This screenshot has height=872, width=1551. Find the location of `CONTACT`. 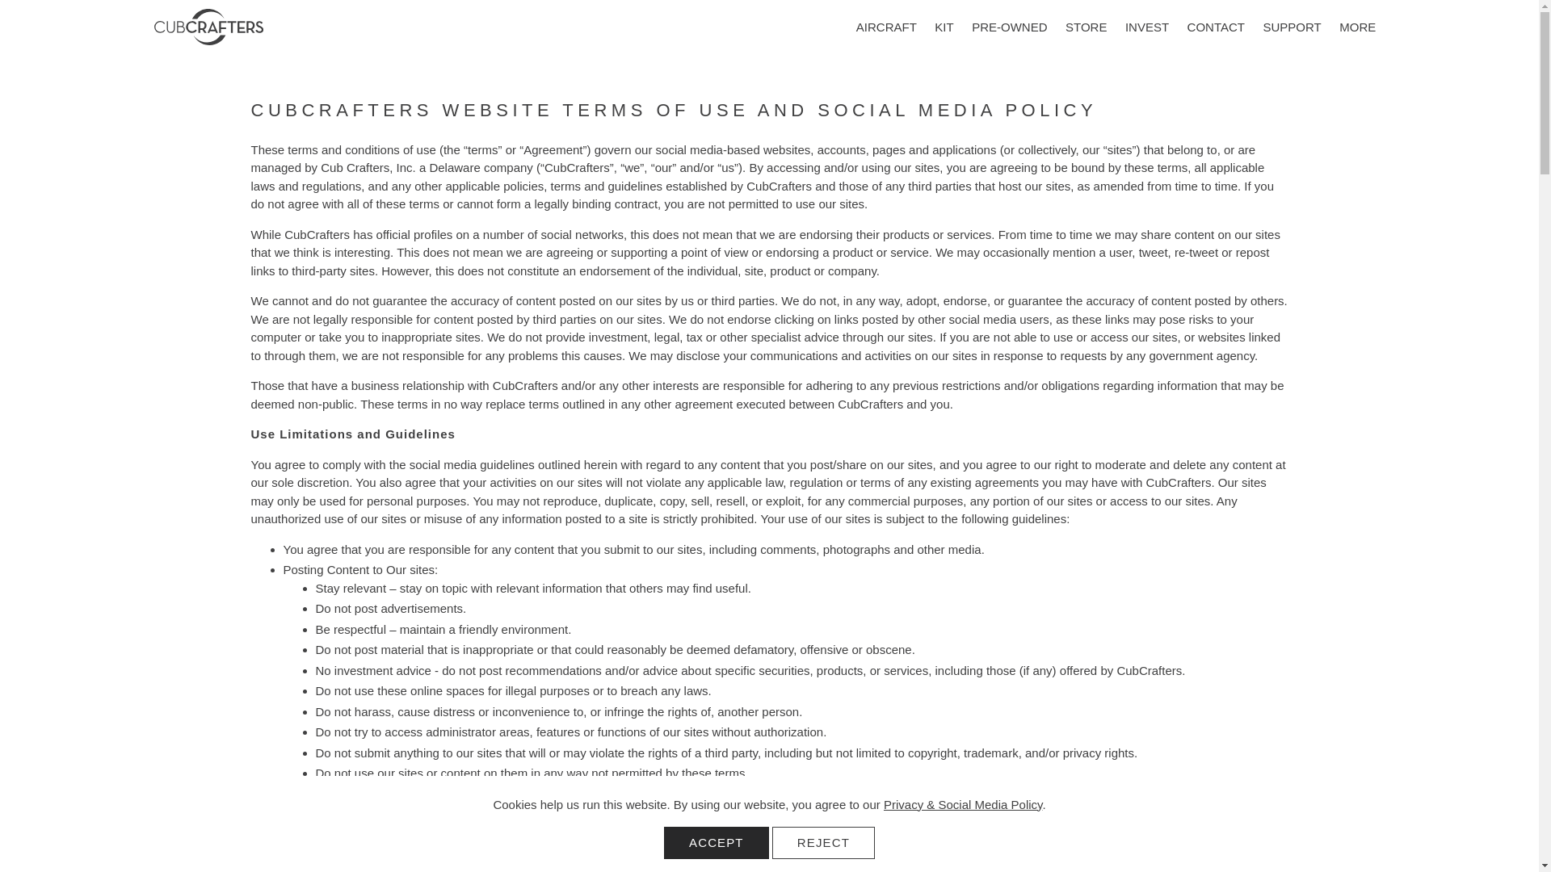

CONTACT is located at coordinates (1215, 27).